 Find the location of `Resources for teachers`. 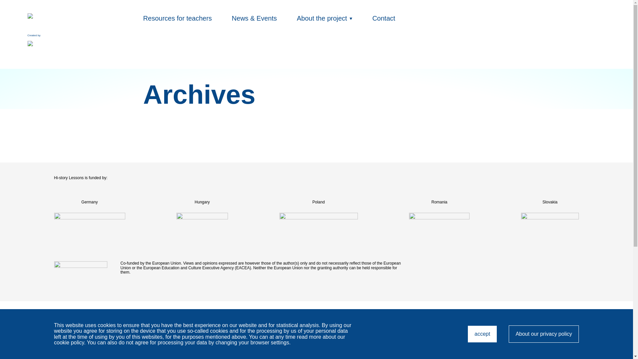

Resources for teachers is located at coordinates (177, 18).